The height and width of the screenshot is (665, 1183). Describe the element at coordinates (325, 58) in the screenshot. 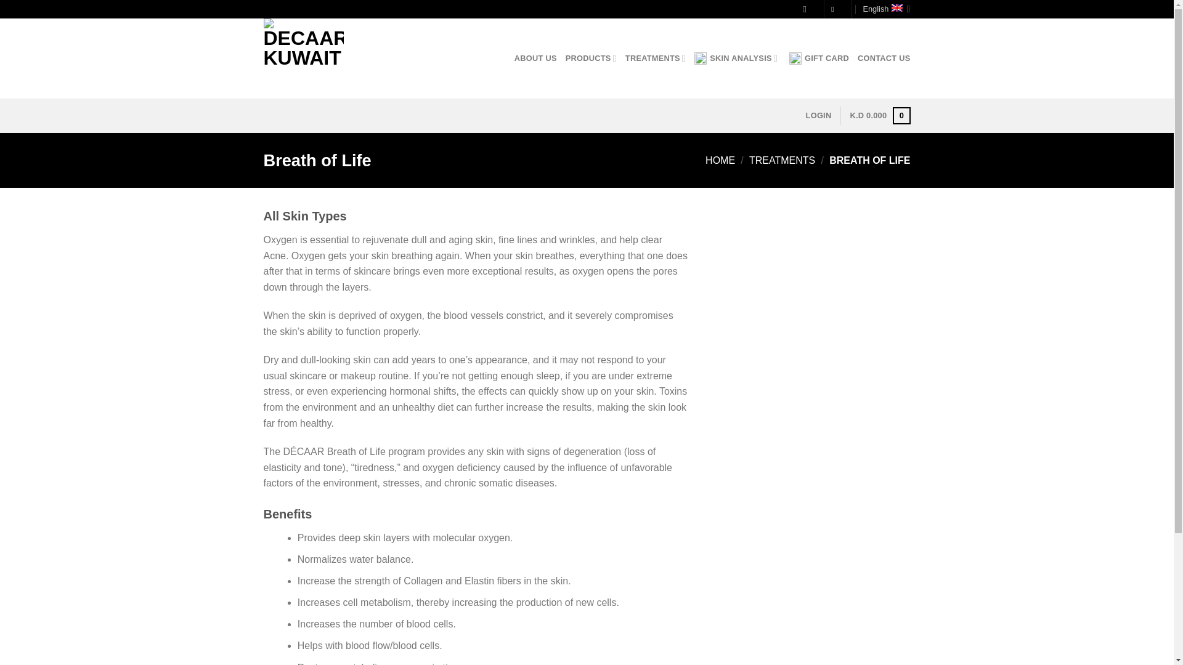

I see `DECAAR KUWAIT - Professional Skincare` at that location.